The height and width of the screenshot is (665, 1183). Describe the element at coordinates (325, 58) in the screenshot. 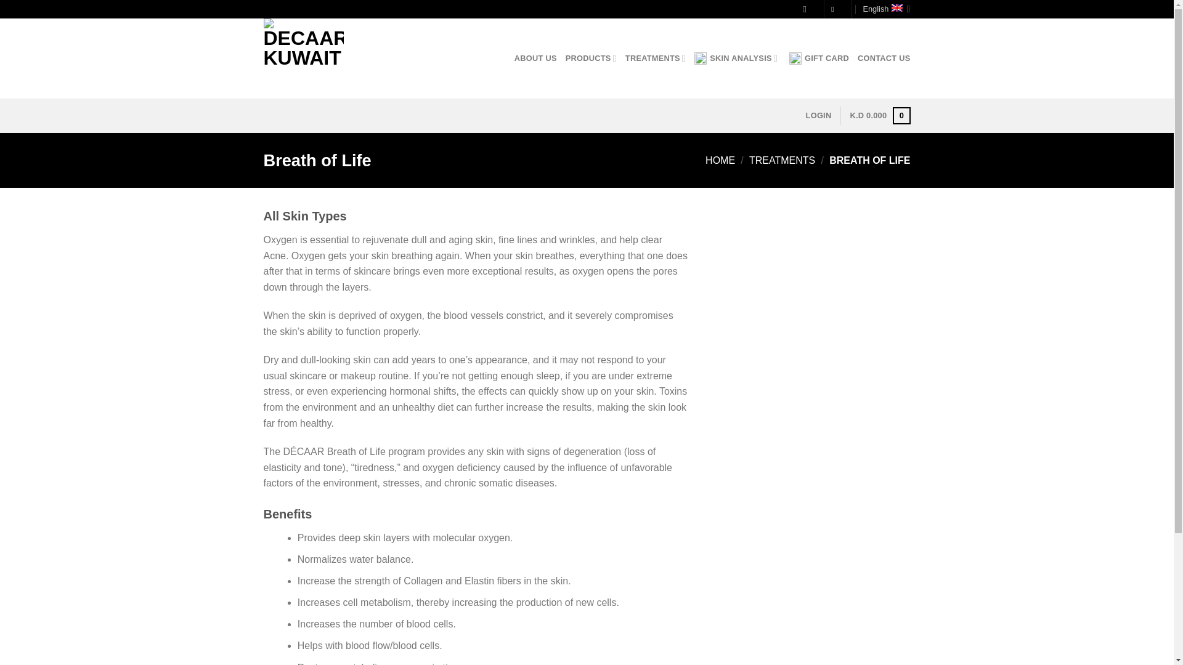

I see `DECAAR KUWAIT - Professional Skincare` at that location.